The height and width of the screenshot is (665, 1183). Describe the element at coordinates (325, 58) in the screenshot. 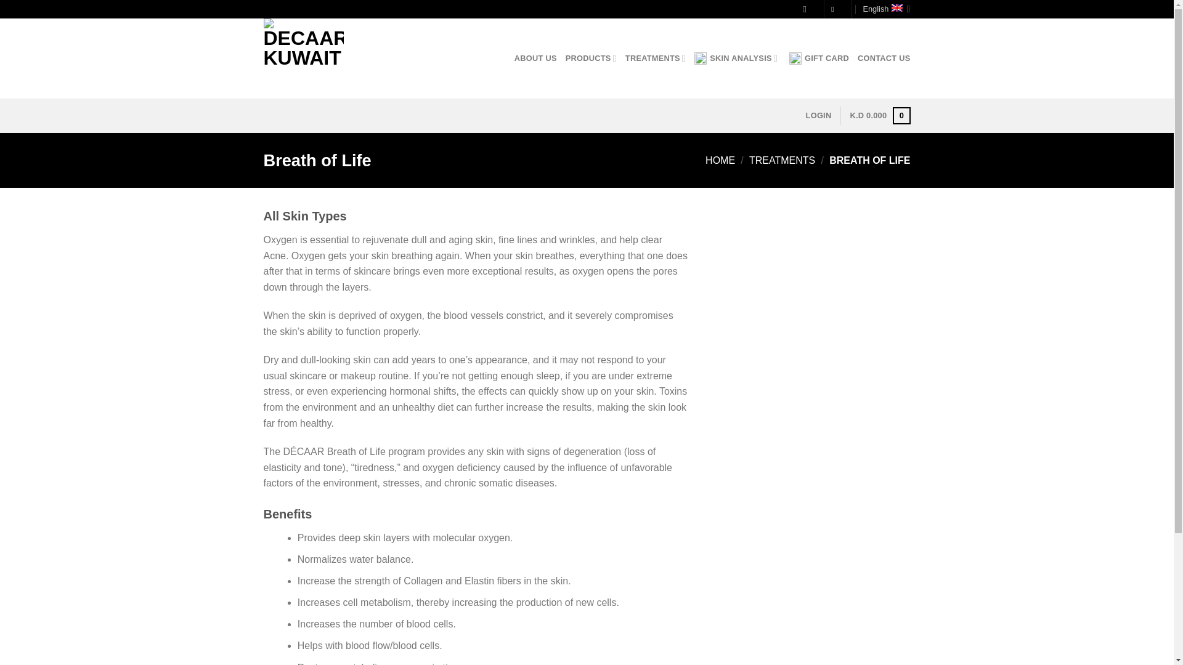

I see `DECAAR KUWAIT - Professional Skincare` at that location.